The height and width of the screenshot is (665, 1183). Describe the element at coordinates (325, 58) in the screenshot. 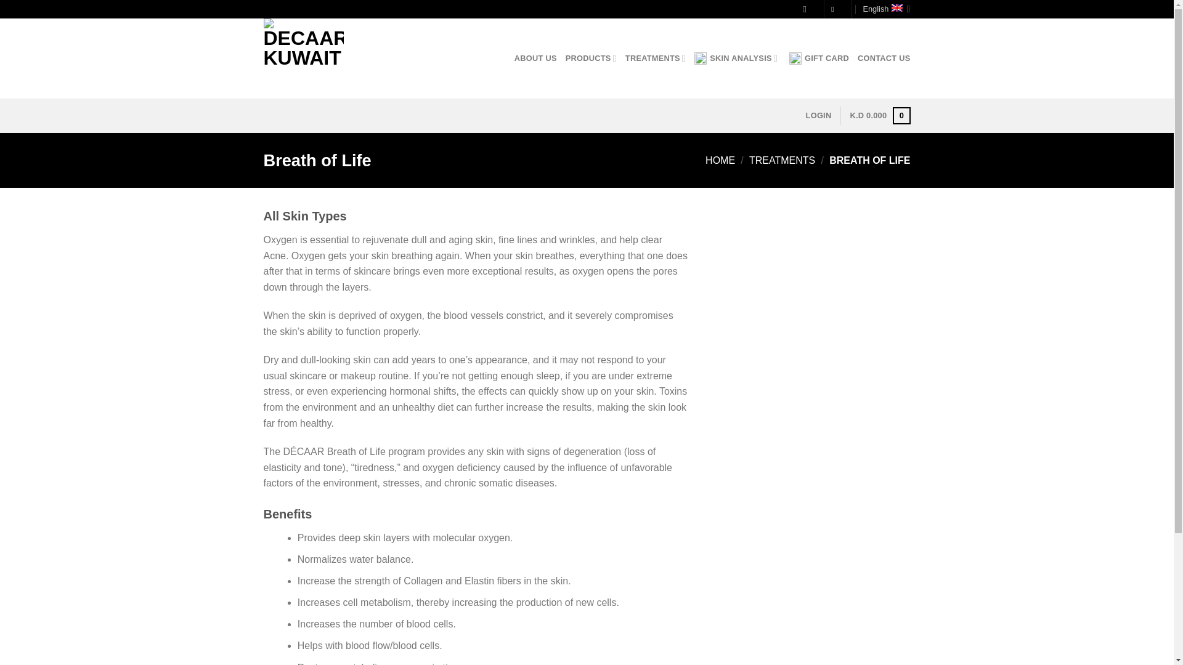

I see `DECAAR KUWAIT - Professional Skincare` at that location.